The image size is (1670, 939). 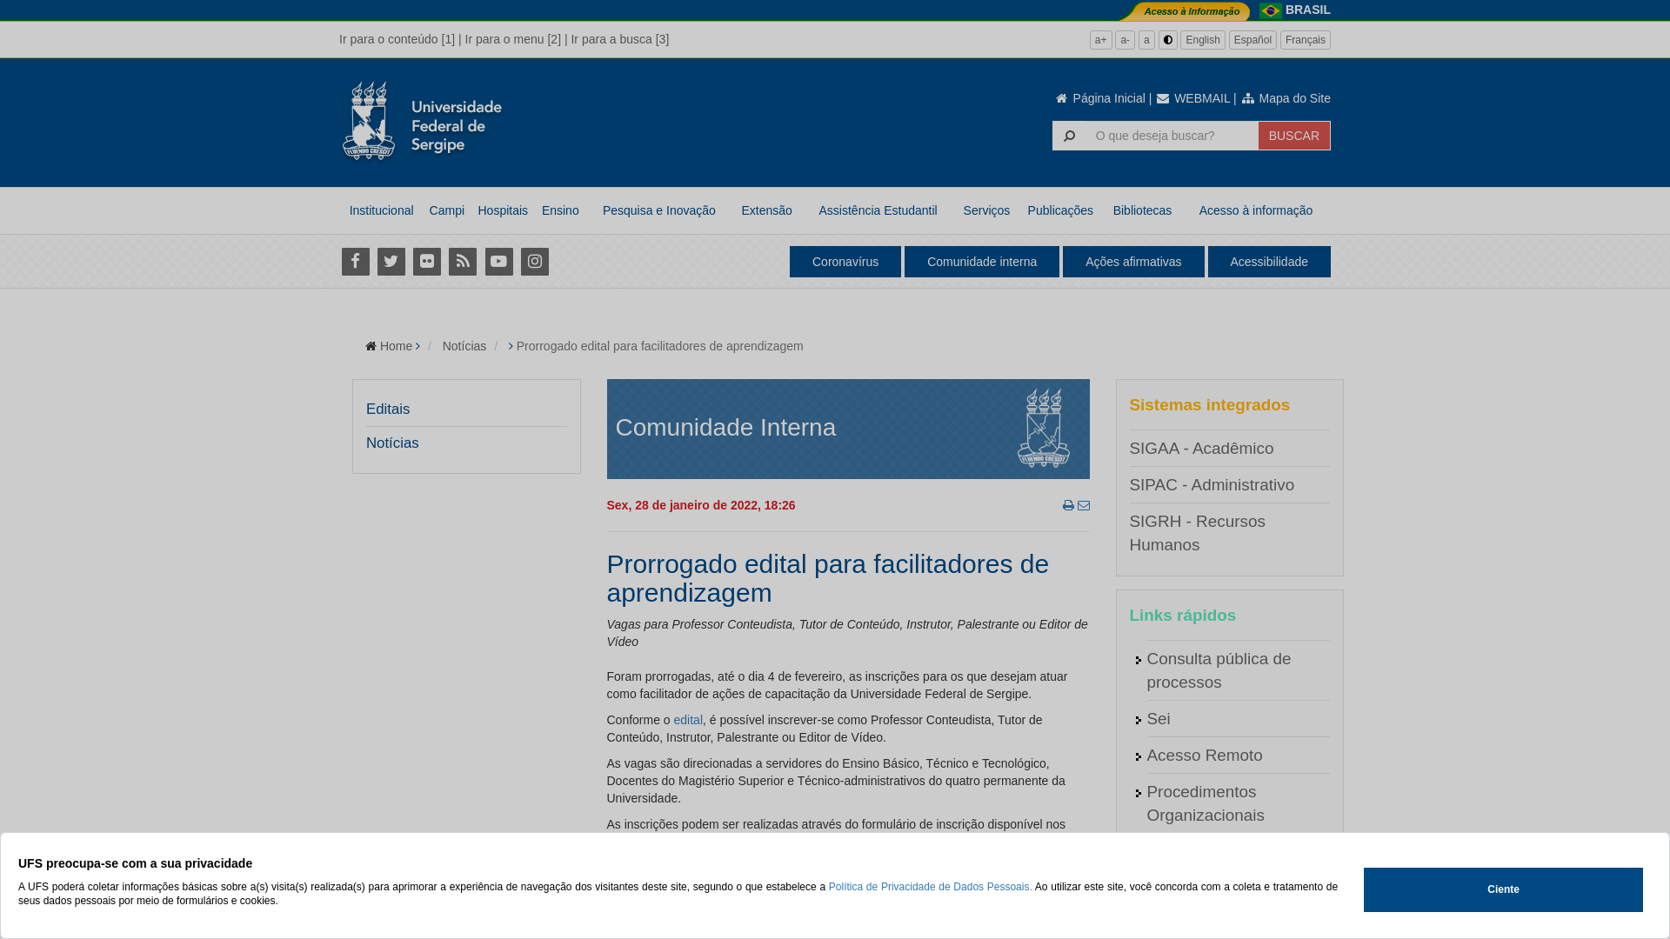 I want to click on edital, so click(x=689, y=720).